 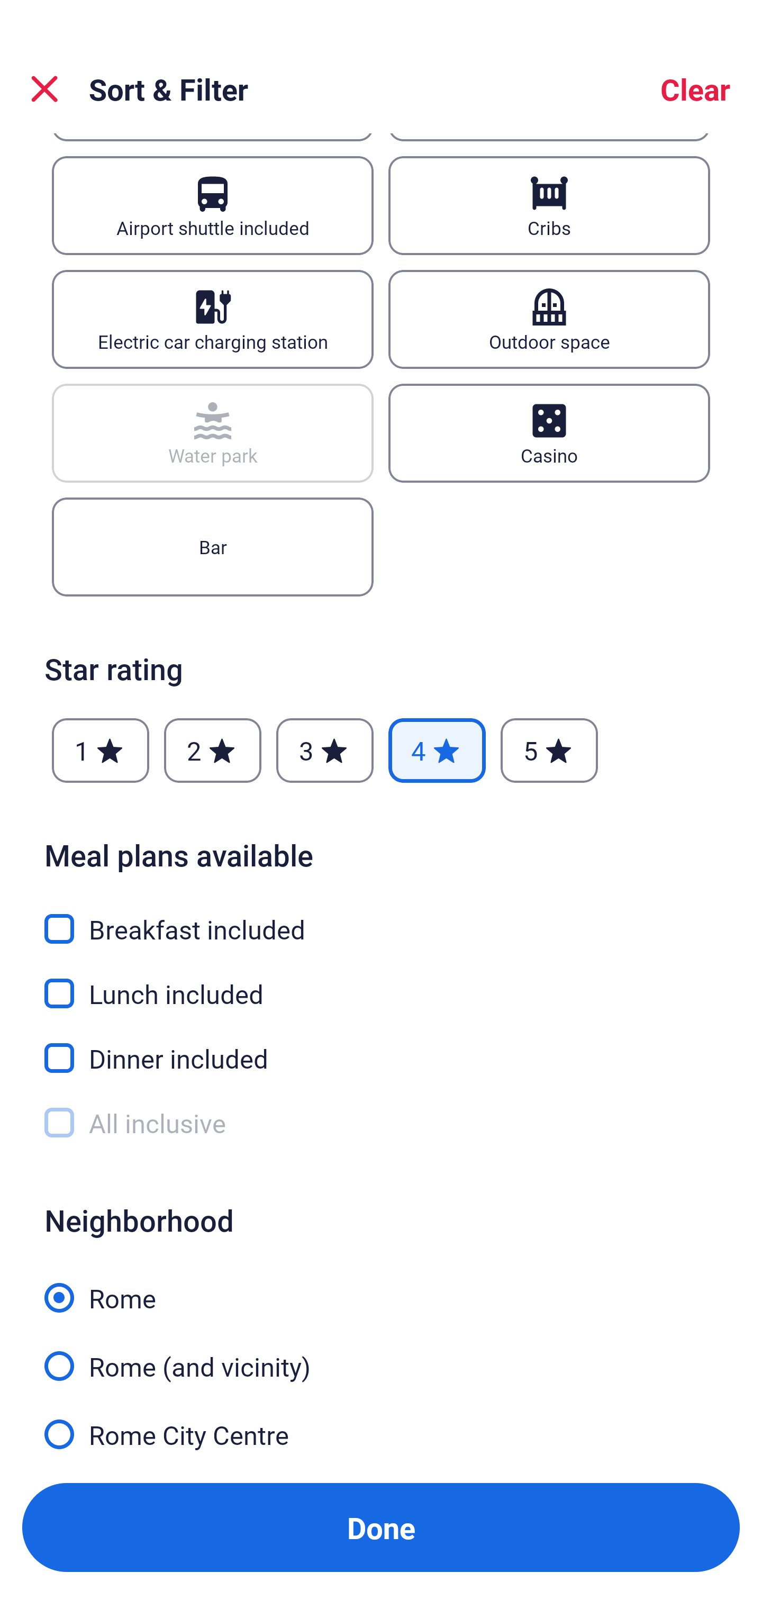 What do you see at coordinates (695, 89) in the screenshot?
I see `Clear` at bounding box center [695, 89].